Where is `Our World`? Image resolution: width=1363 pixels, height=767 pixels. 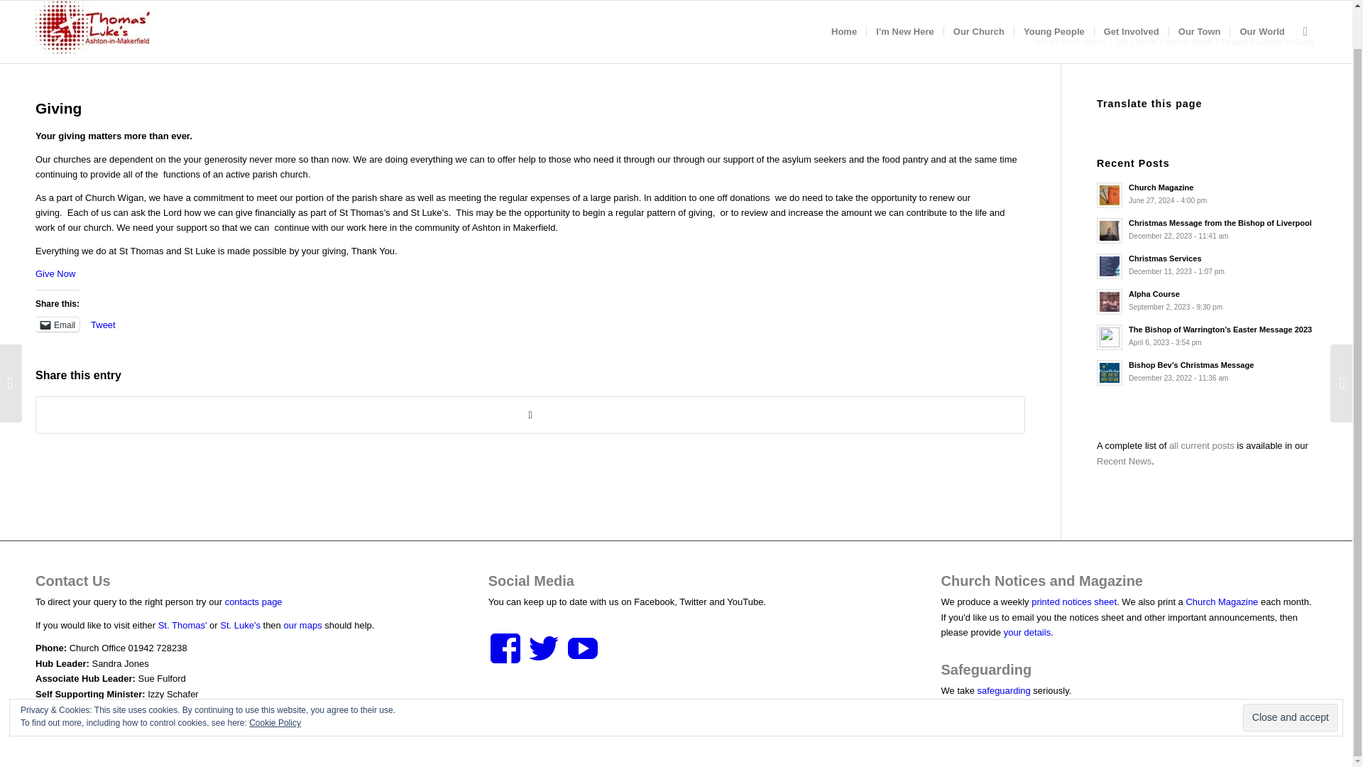 Our World is located at coordinates (1261, 11).